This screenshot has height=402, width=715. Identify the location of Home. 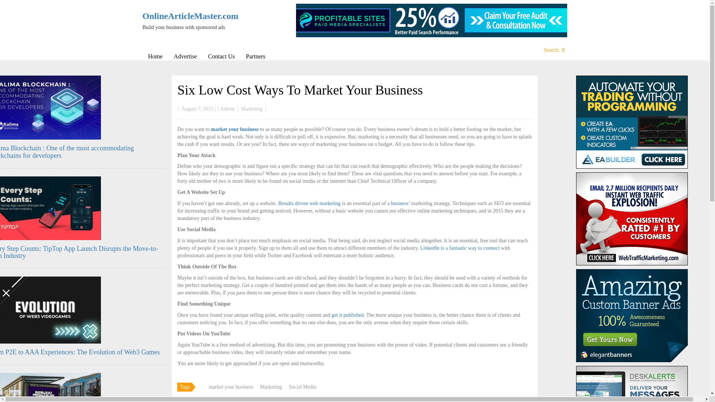
(155, 56).